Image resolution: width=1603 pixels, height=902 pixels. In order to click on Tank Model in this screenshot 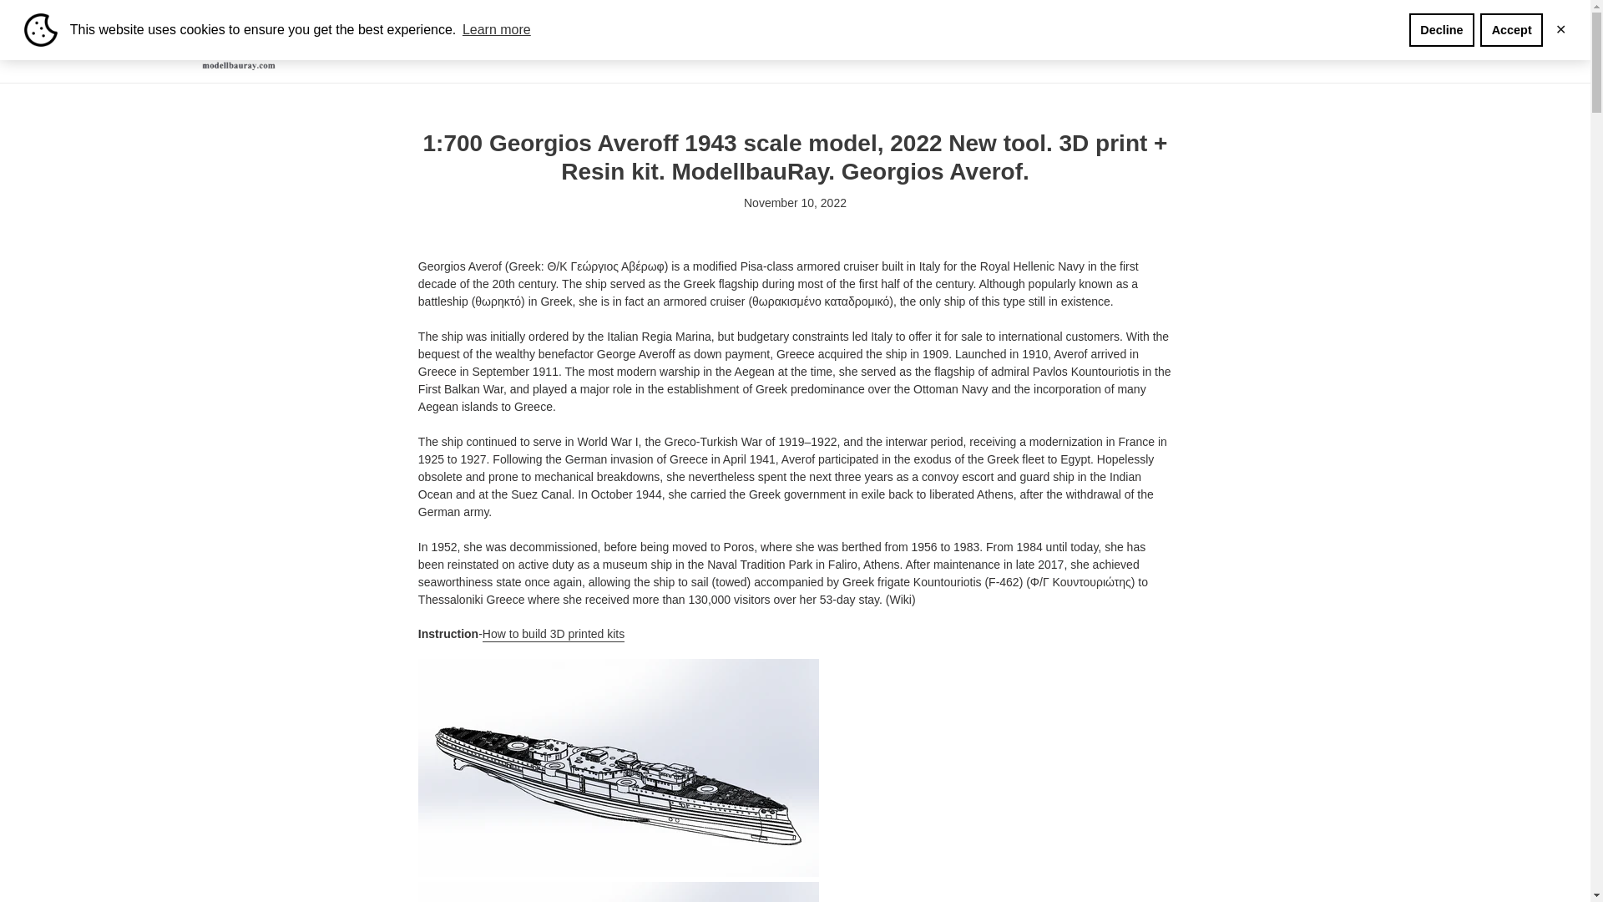, I will do `click(718, 40)`.